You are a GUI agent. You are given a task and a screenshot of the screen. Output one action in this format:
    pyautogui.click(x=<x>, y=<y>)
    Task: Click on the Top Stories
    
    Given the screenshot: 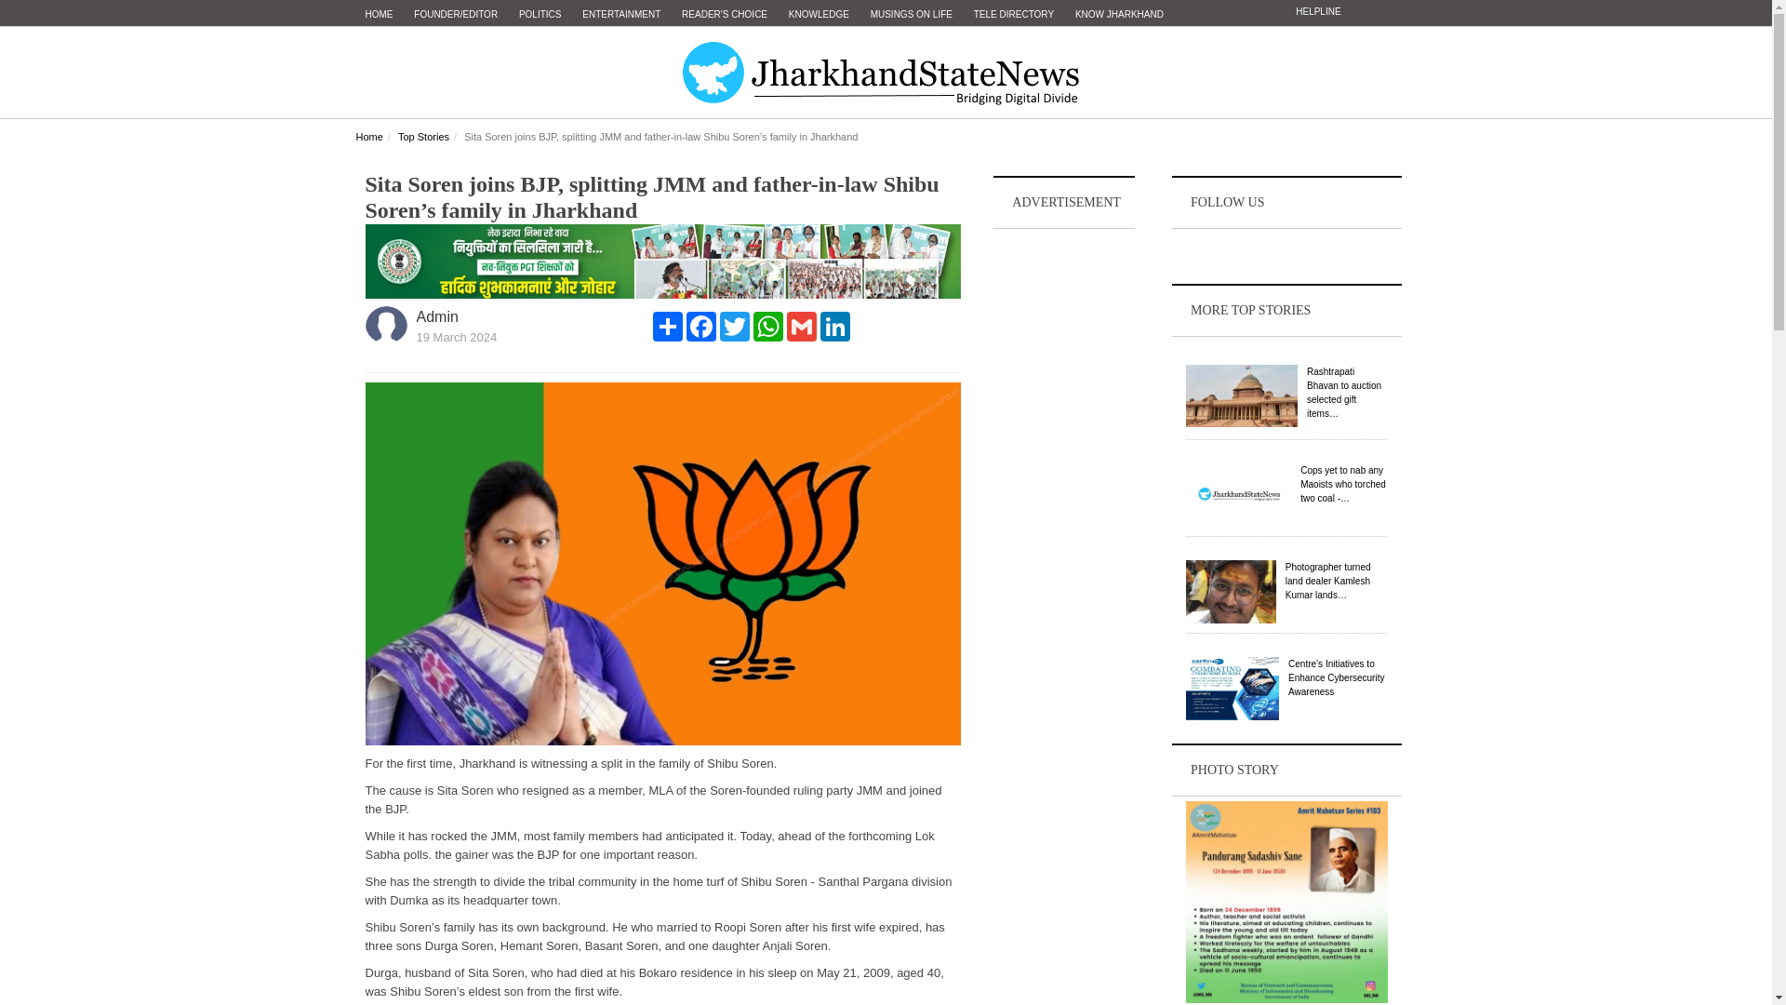 What is the action you would take?
    pyautogui.click(x=424, y=137)
    